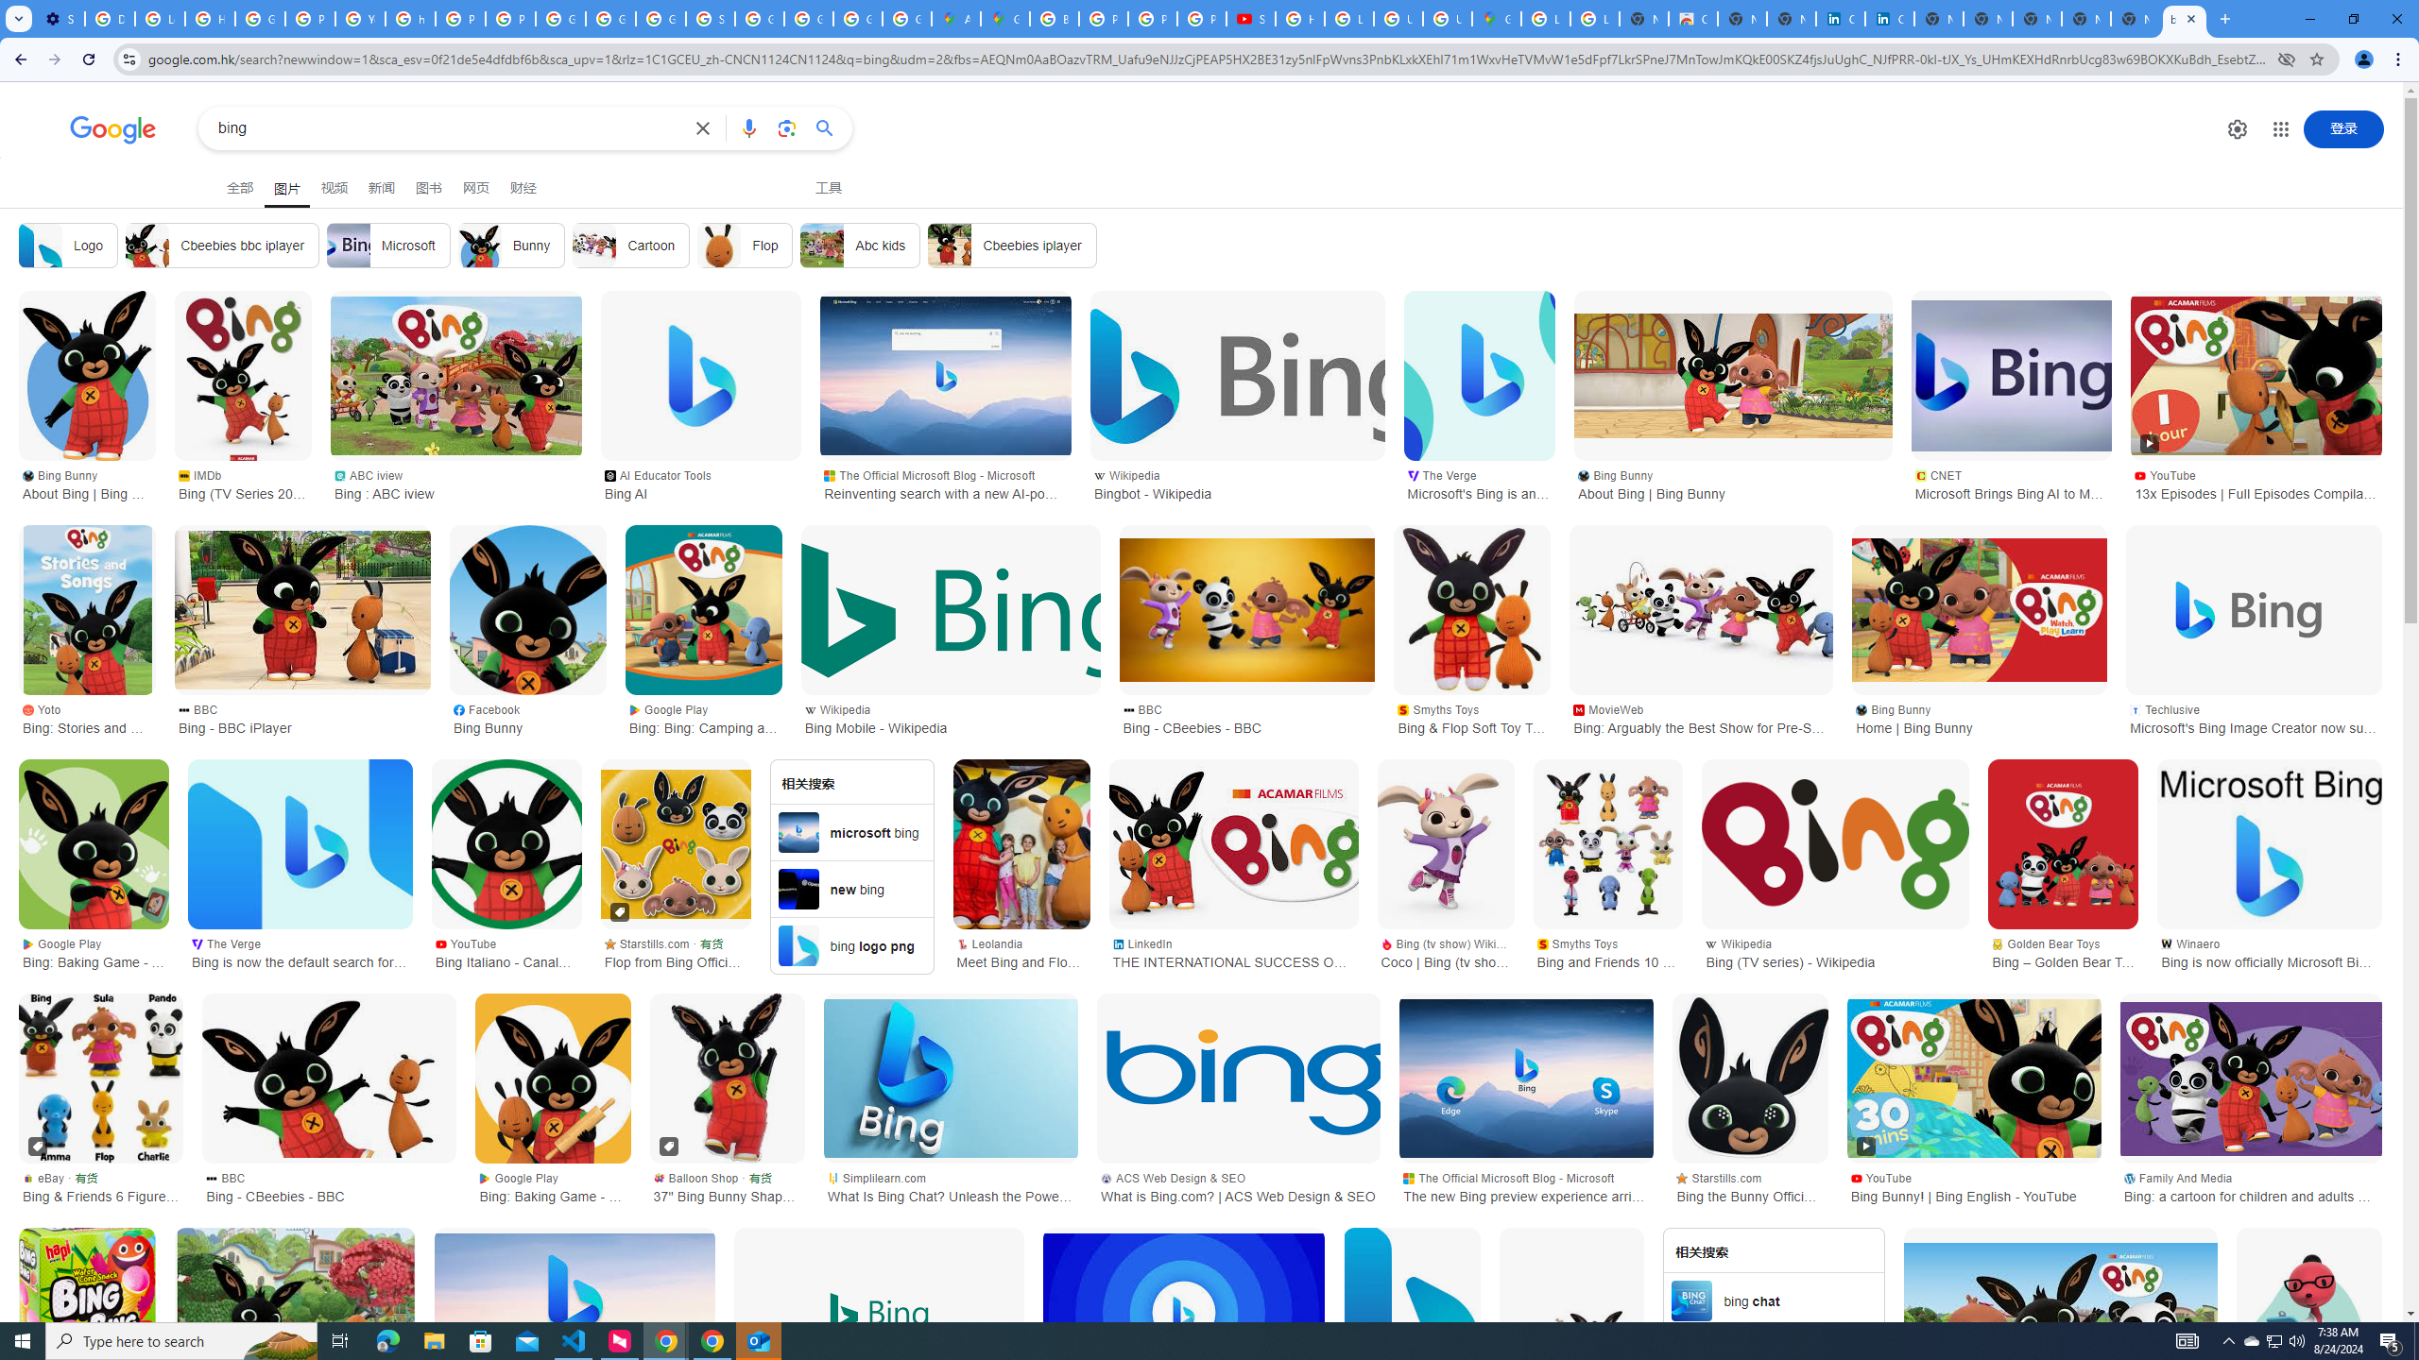 Image resolution: width=2419 pixels, height=1360 pixels. Describe the element at coordinates (302, 610) in the screenshot. I see `Bing - BBC iPlayer` at that location.